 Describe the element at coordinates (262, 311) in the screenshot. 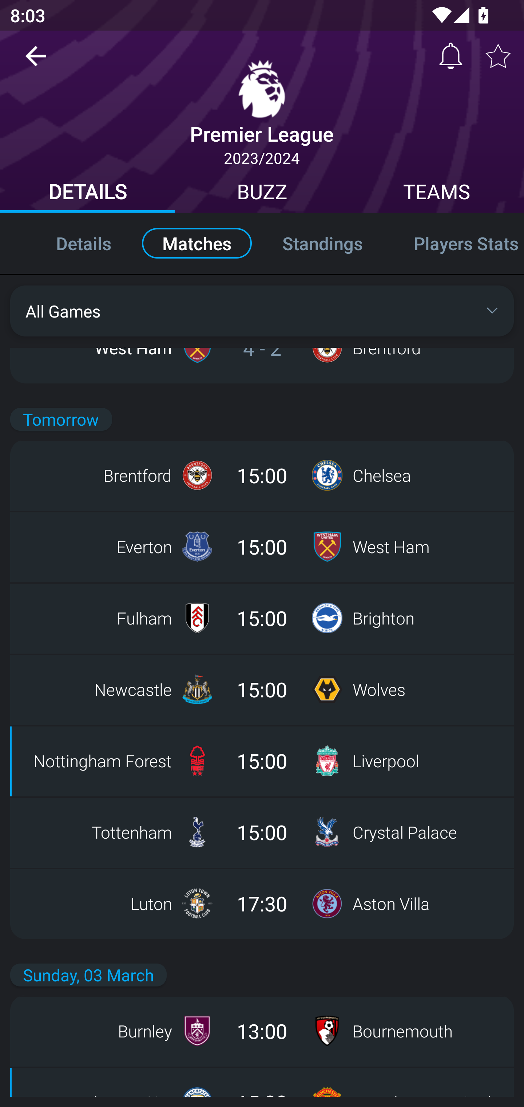

I see `All Games` at that location.